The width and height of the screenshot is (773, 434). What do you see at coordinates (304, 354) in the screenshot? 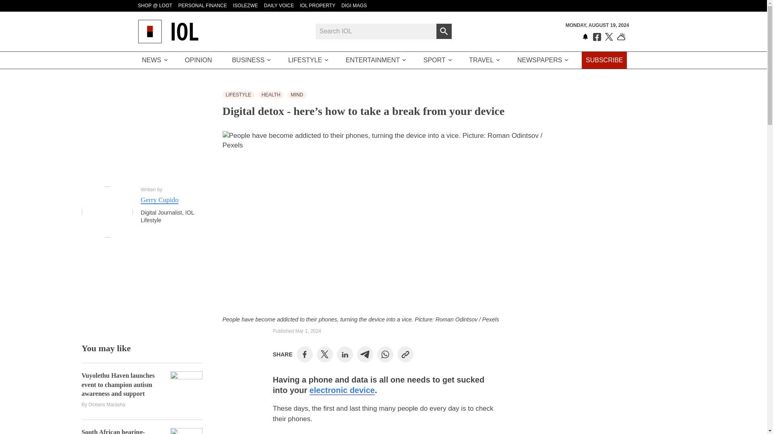
I see `Share on Facebook` at bounding box center [304, 354].